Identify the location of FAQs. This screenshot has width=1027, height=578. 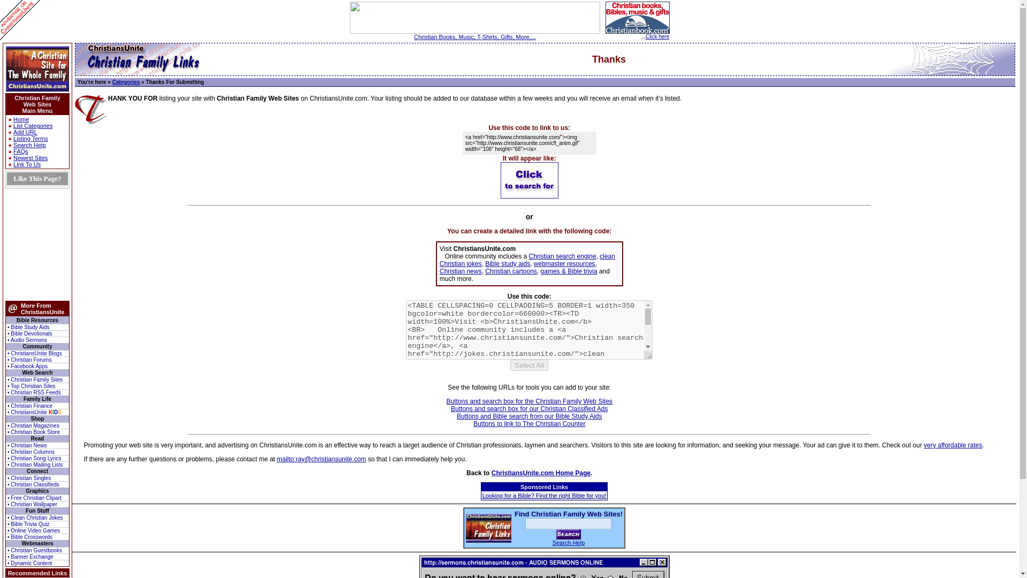
(20, 151).